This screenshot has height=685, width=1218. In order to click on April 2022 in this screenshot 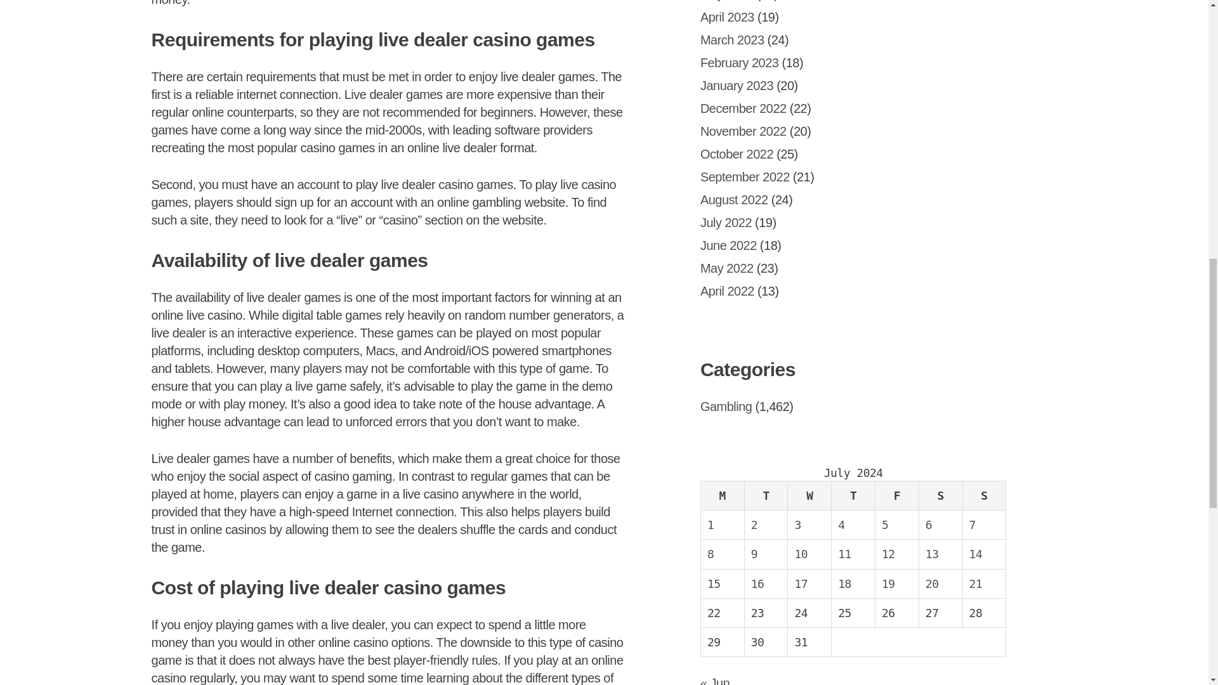, I will do `click(727, 290)`.